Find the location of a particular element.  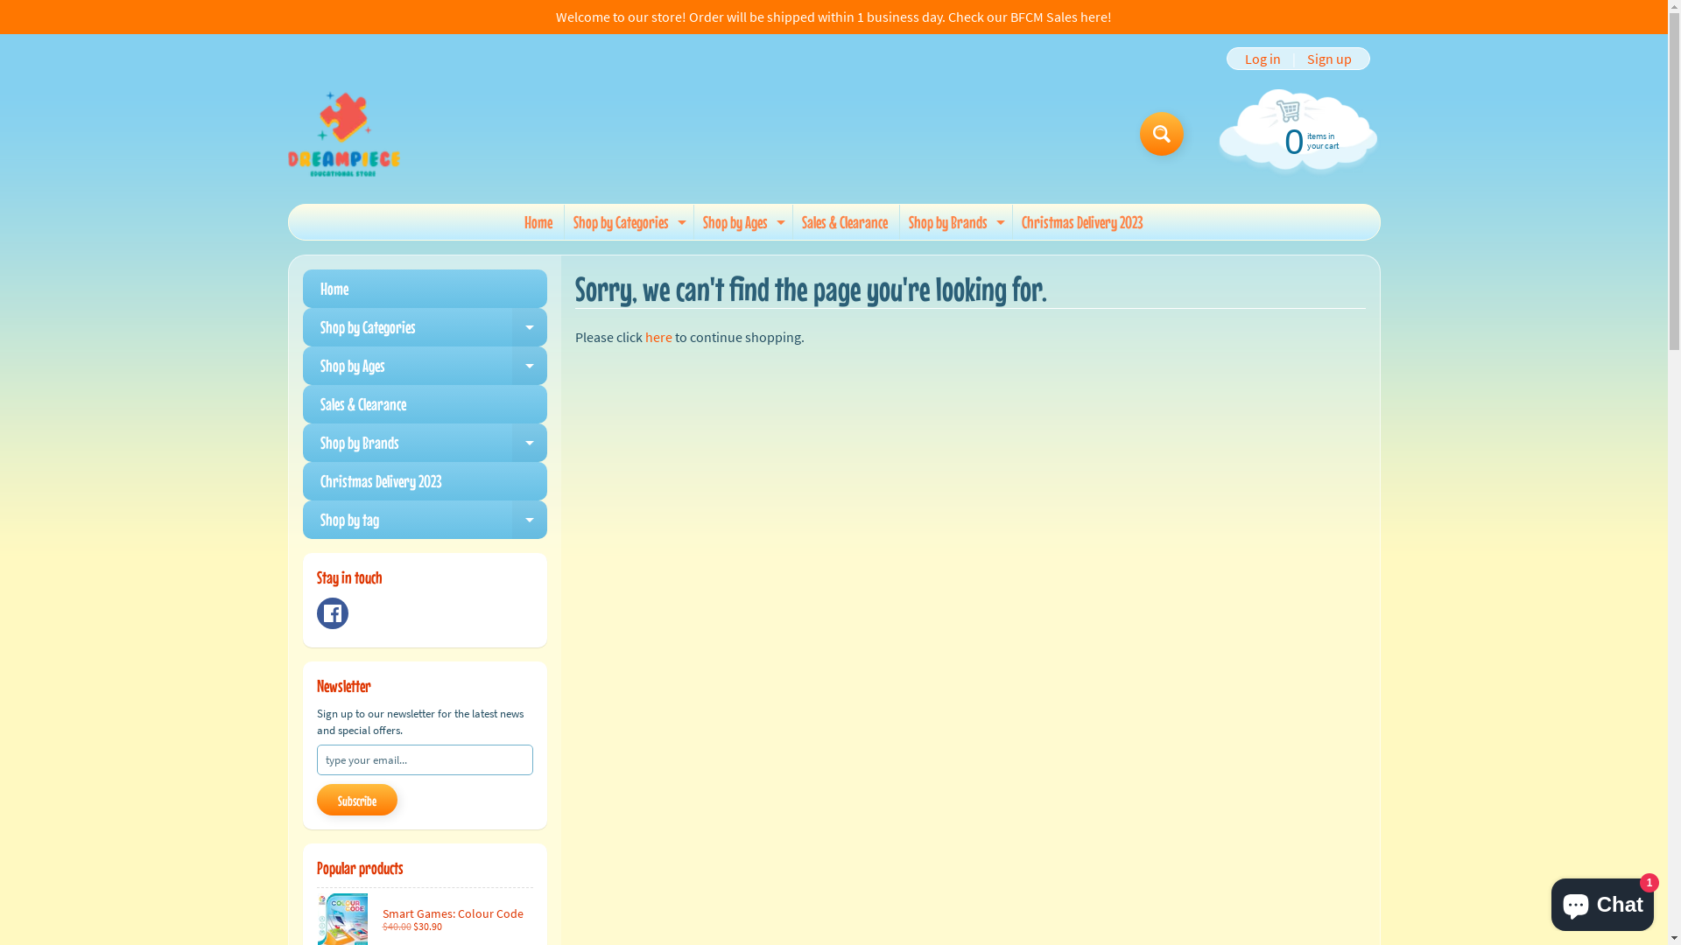

Log in is located at coordinates (1263, 59).